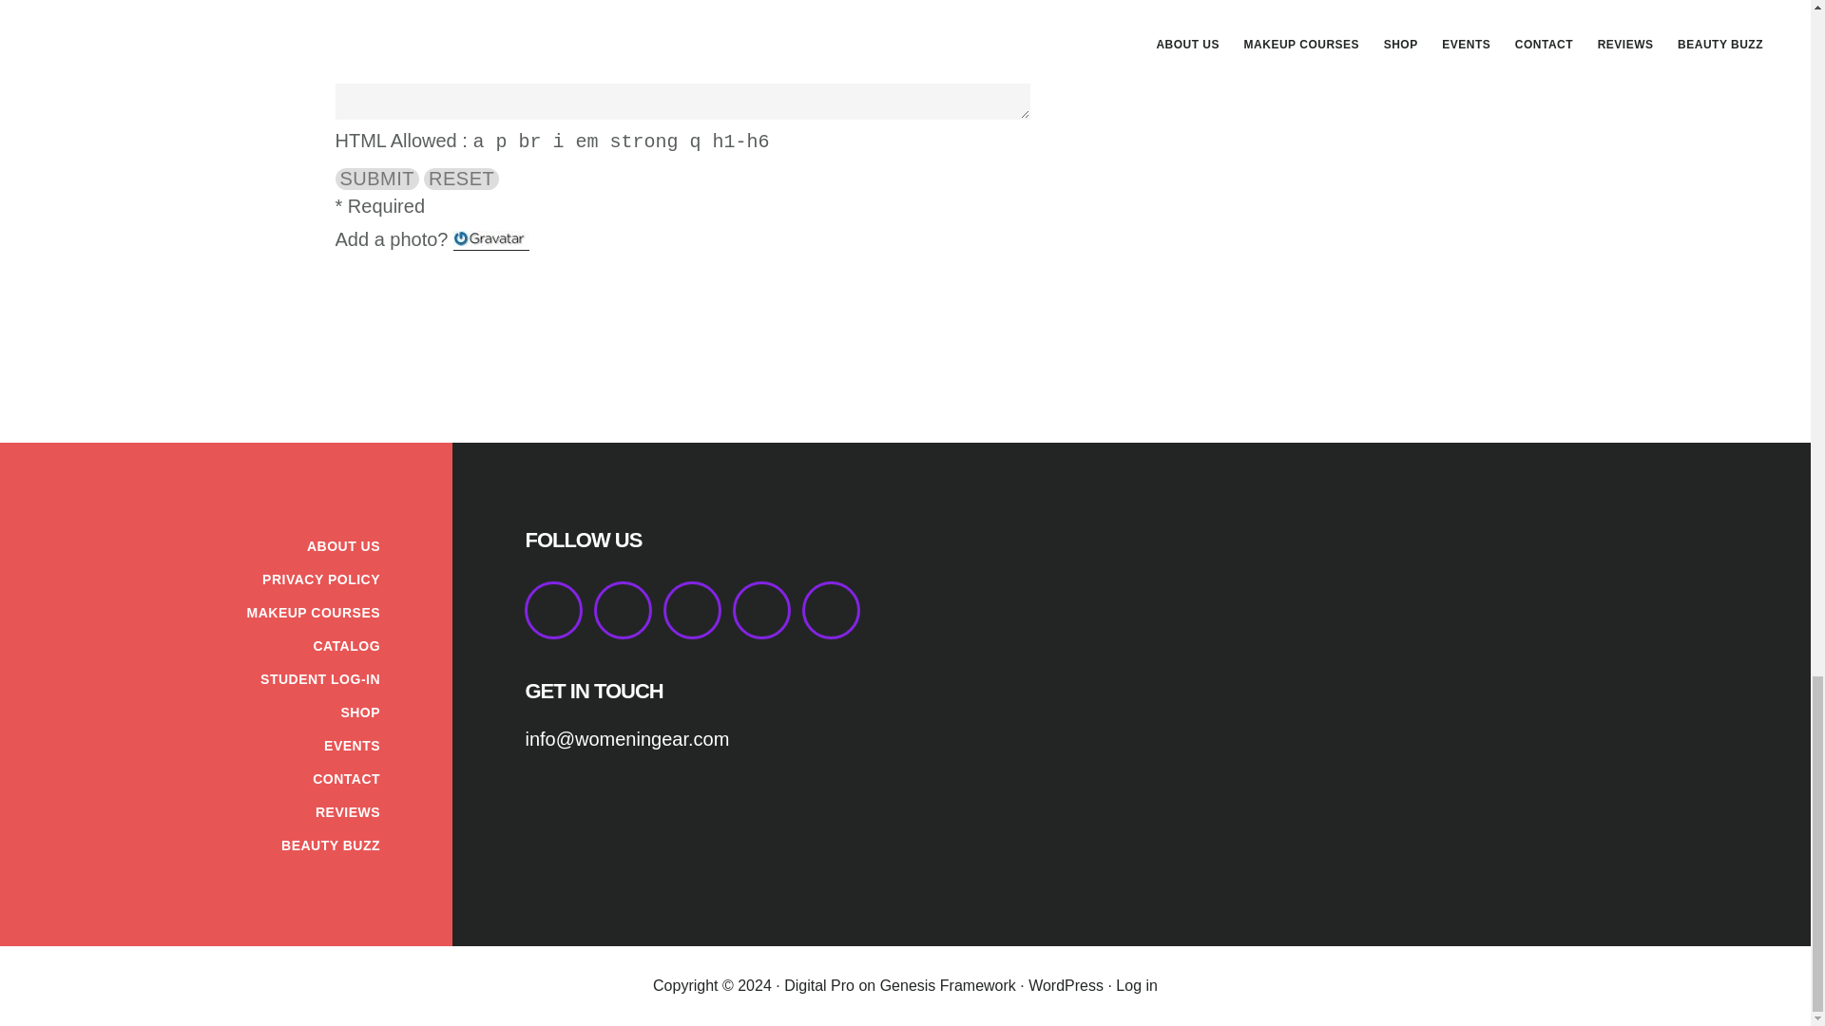 The image size is (1825, 1026). I want to click on CONTACT, so click(346, 779).